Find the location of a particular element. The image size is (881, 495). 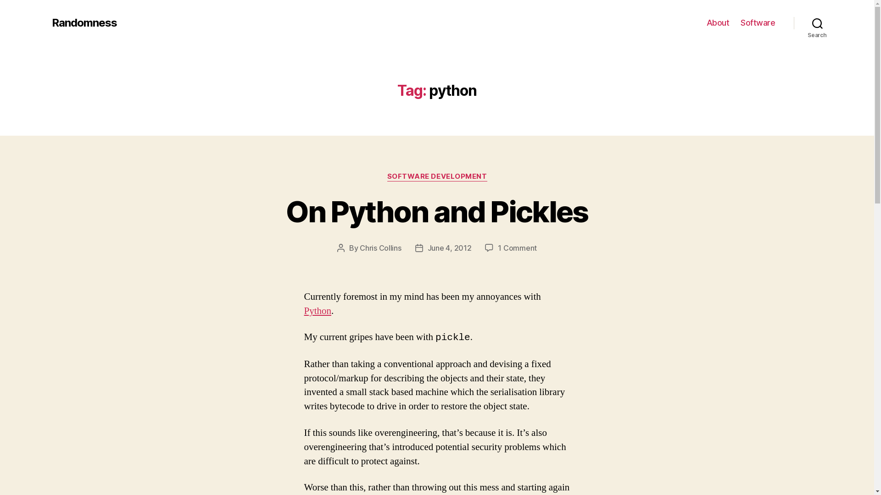

June 4, 2012 is located at coordinates (450, 248).